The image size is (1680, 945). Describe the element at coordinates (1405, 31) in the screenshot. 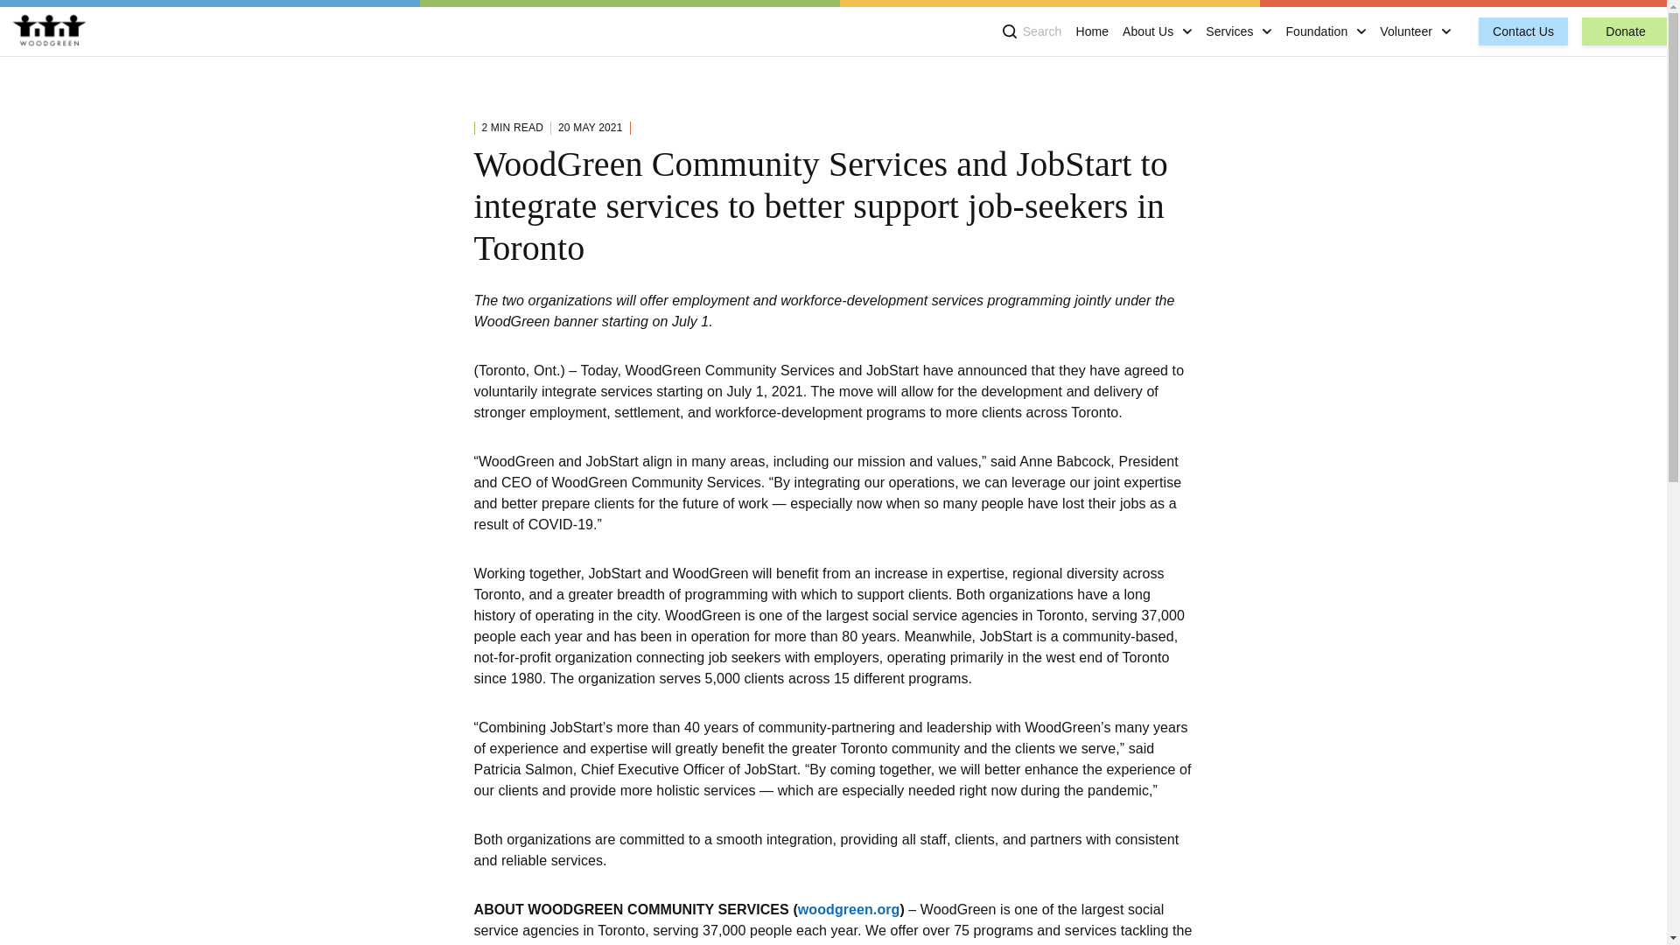

I see `Volunteer` at that location.